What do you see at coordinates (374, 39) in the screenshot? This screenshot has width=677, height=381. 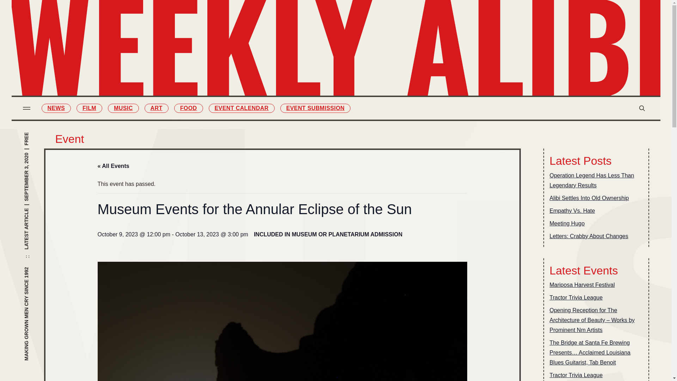 I see `BOOK REVIEWS` at bounding box center [374, 39].